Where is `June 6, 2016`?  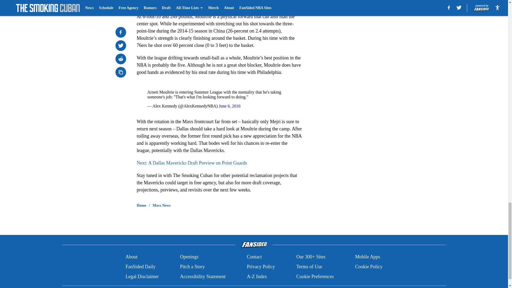
June 6, 2016 is located at coordinates (230, 106).